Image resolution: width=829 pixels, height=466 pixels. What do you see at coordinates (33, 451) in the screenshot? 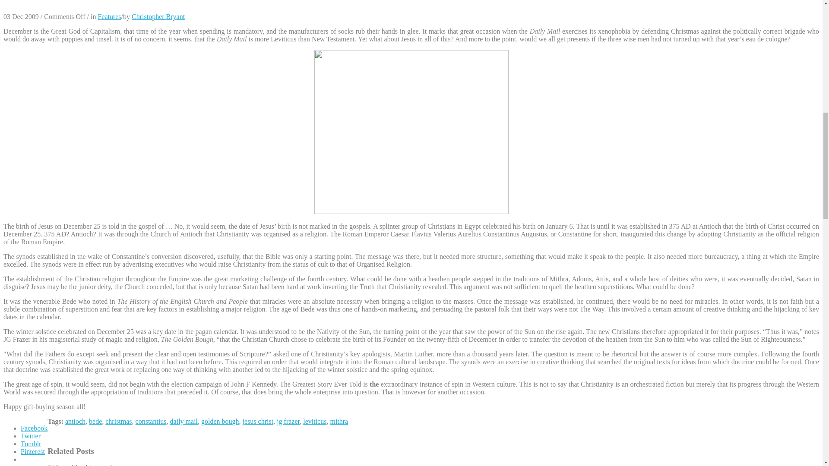
I see `Click to share on Pinterest` at bounding box center [33, 451].